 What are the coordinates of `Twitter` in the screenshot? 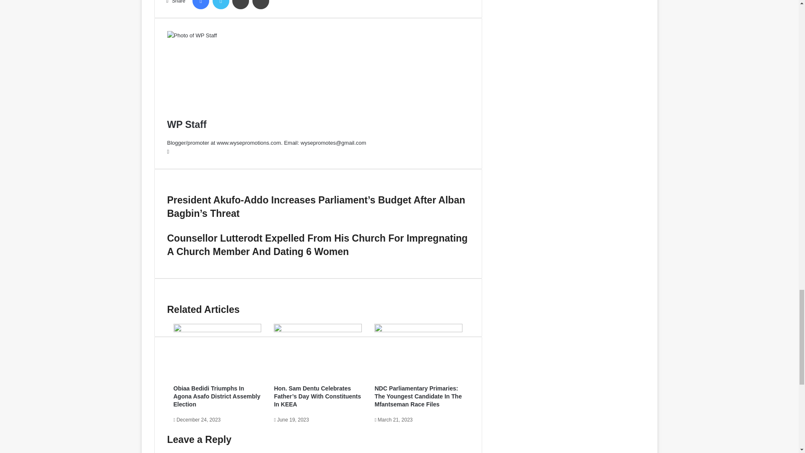 It's located at (221, 4).